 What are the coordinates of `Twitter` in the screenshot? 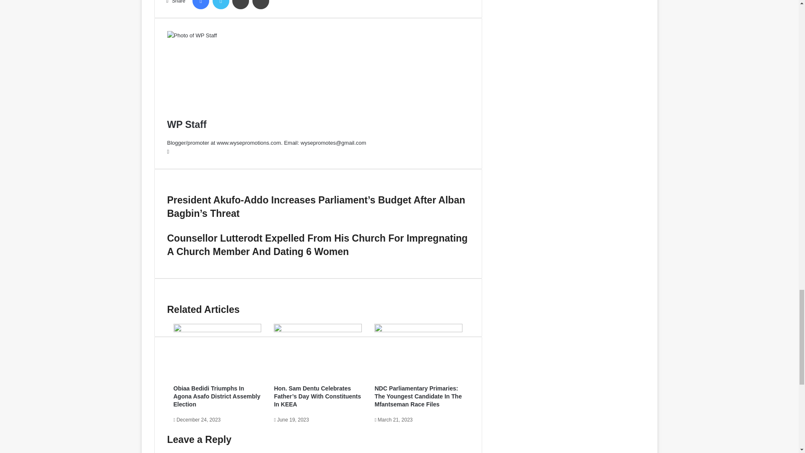 It's located at (221, 4).